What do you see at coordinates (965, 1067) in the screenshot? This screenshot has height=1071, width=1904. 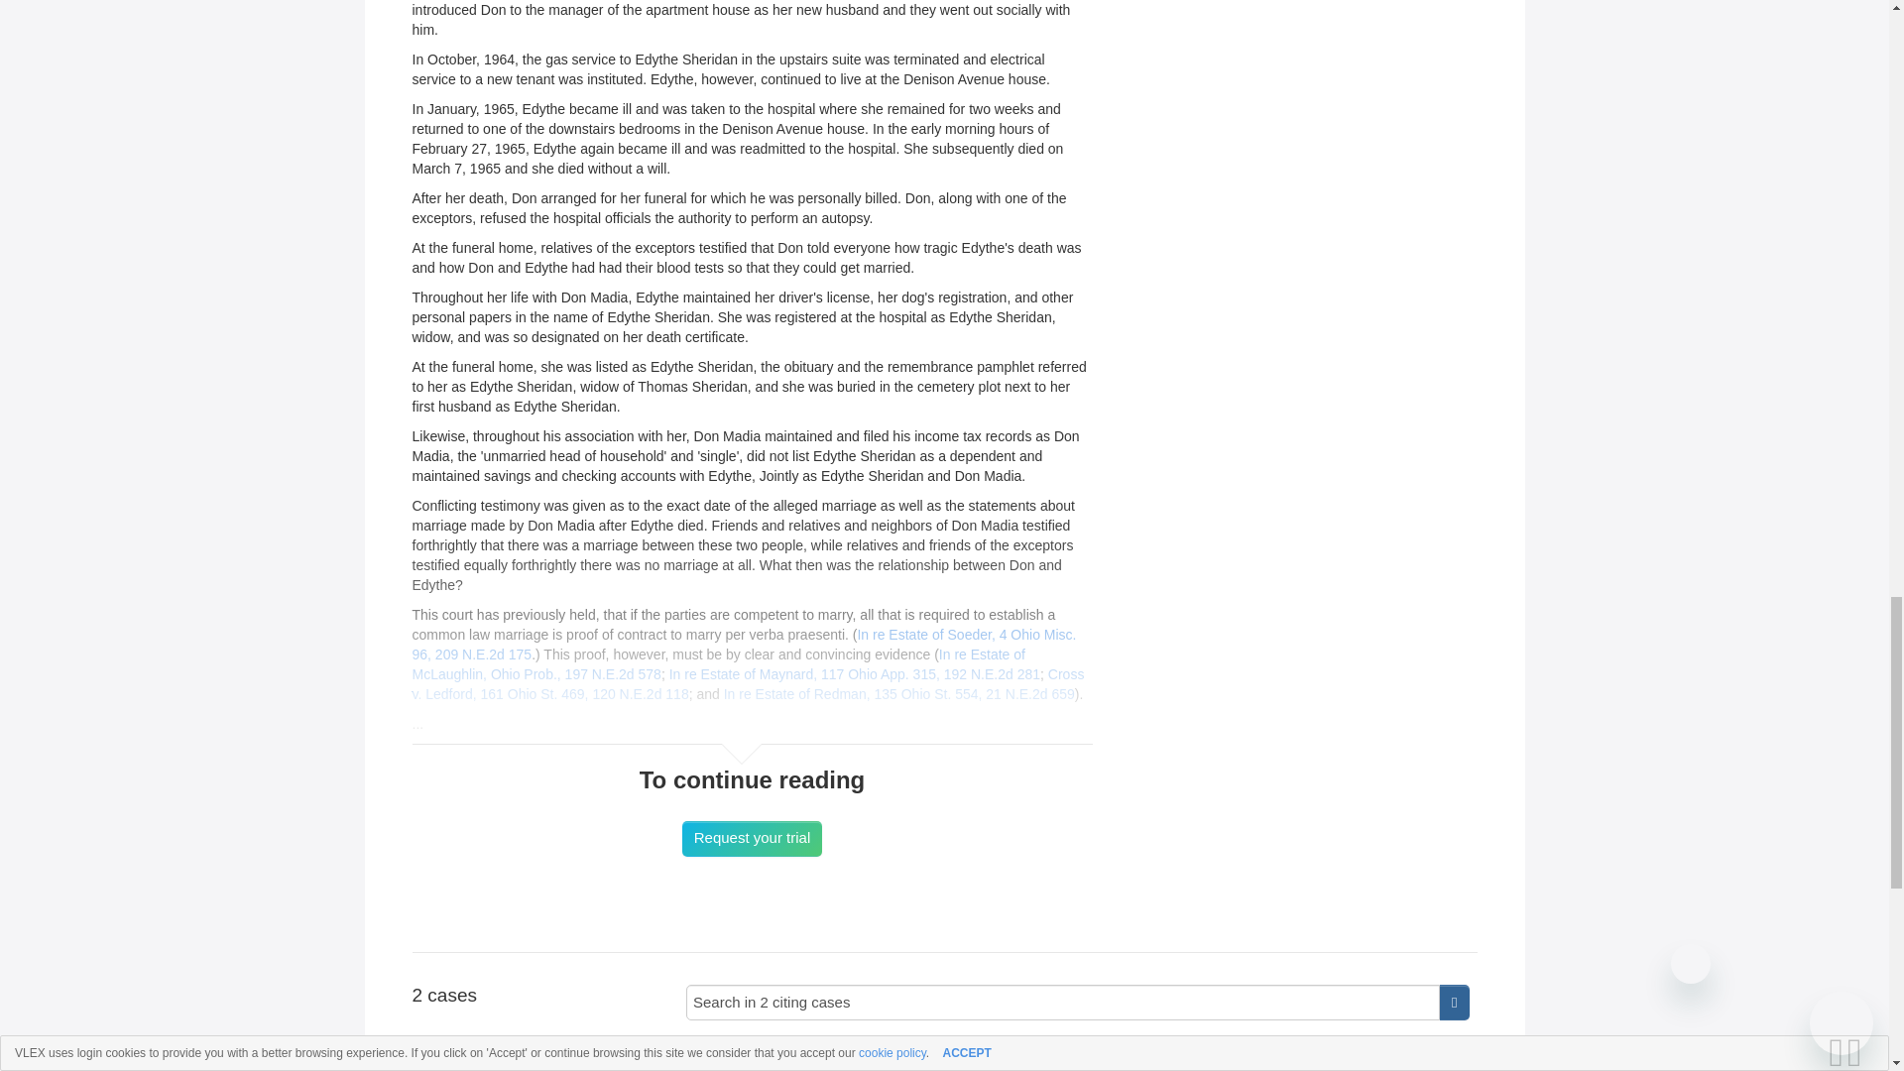 I see `June 10, 1971` at bounding box center [965, 1067].